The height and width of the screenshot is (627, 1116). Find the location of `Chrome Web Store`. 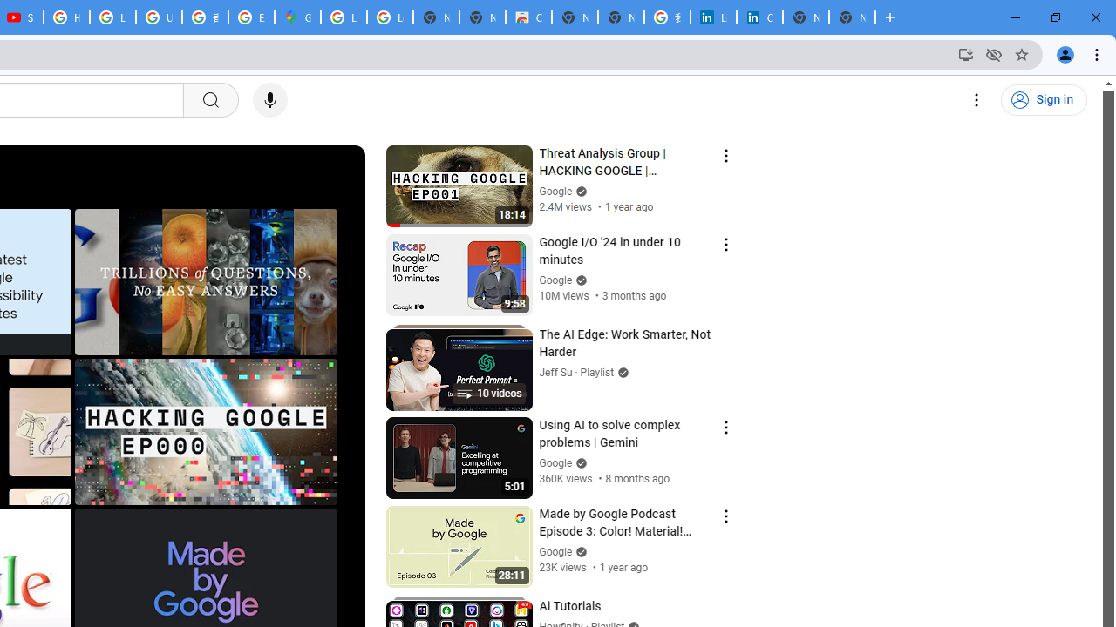

Chrome Web Store is located at coordinates (528, 17).